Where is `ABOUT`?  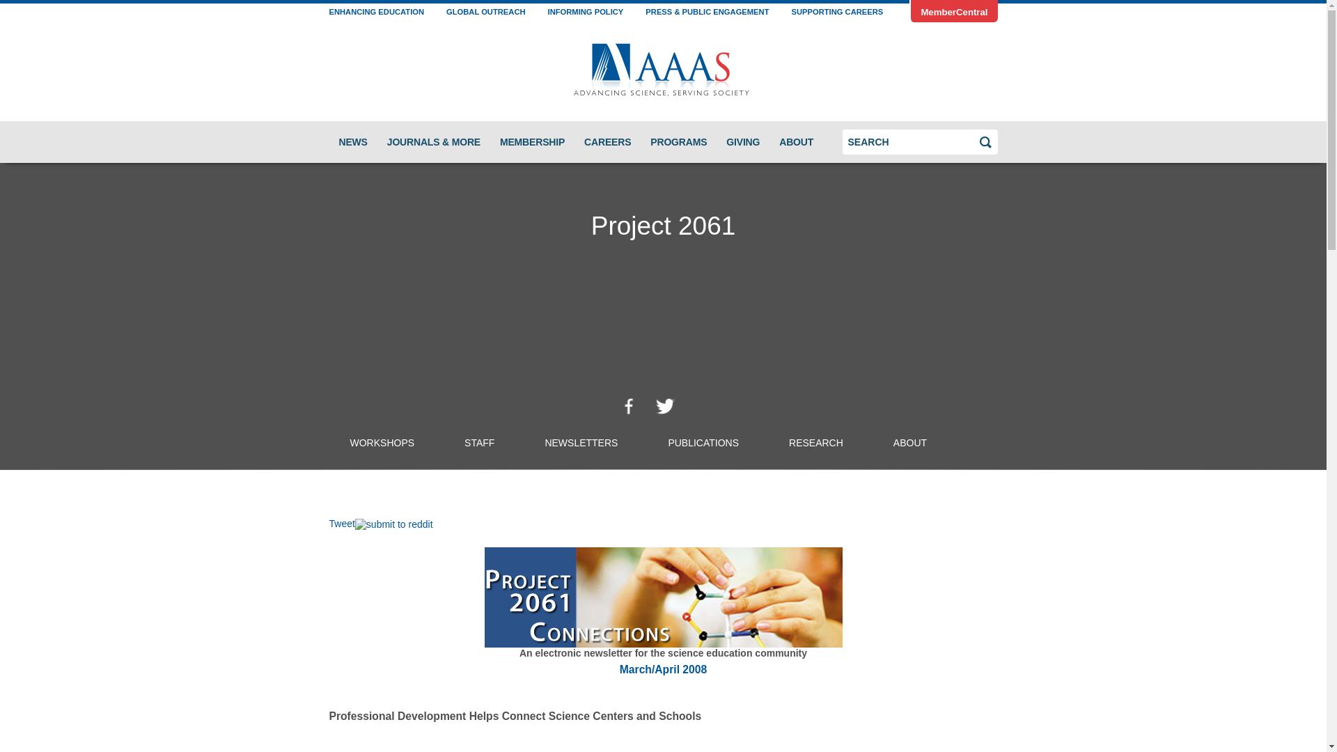 ABOUT is located at coordinates (910, 443).